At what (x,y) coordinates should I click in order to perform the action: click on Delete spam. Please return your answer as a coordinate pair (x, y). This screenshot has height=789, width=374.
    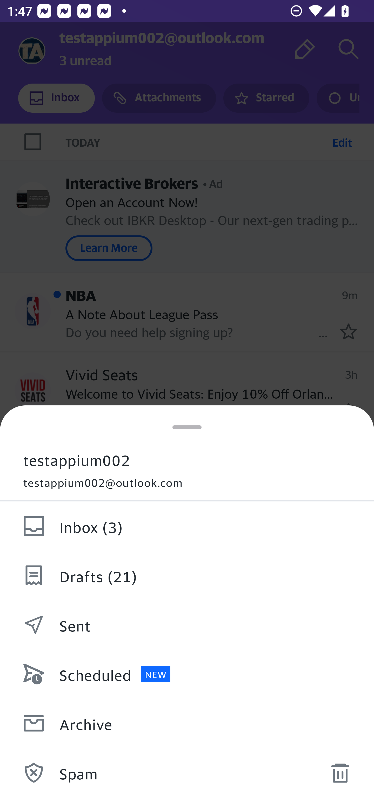
    Looking at the image, I should click on (340, 770).